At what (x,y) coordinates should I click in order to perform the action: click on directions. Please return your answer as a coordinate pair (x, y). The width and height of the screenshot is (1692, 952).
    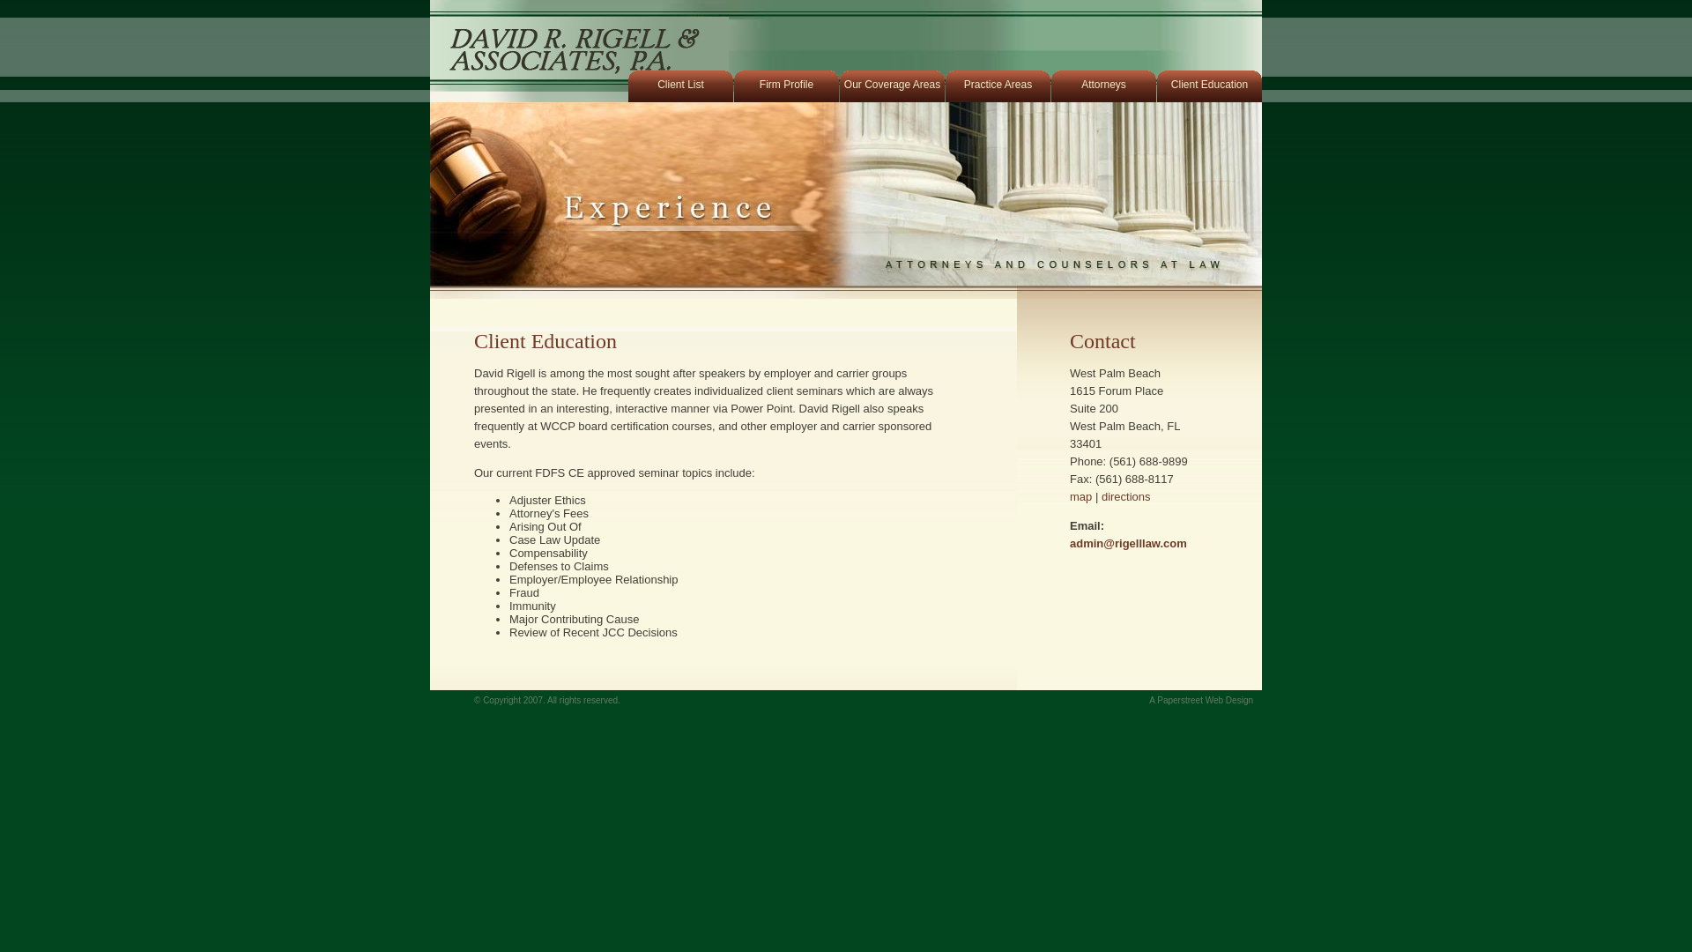
    Looking at the image, I should click on (1126, 497).